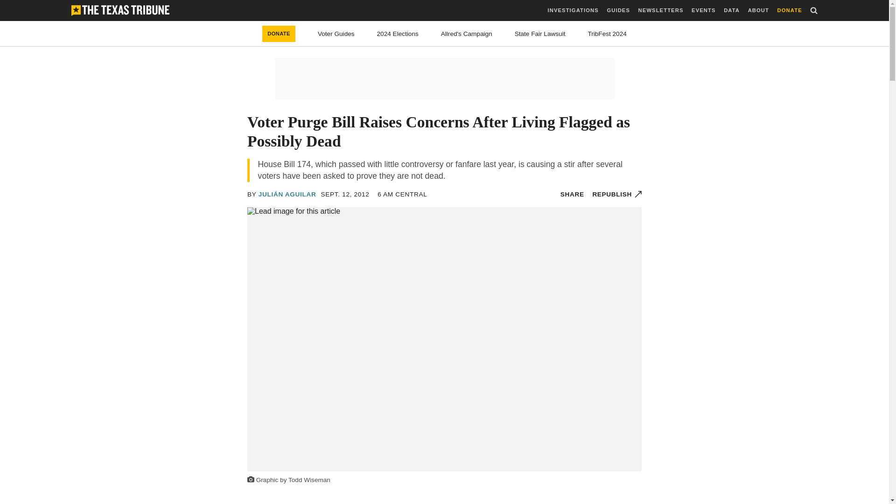  Describe the element at coordinates (758, 10) in the screenshot. I see `ABOUT` at that location.